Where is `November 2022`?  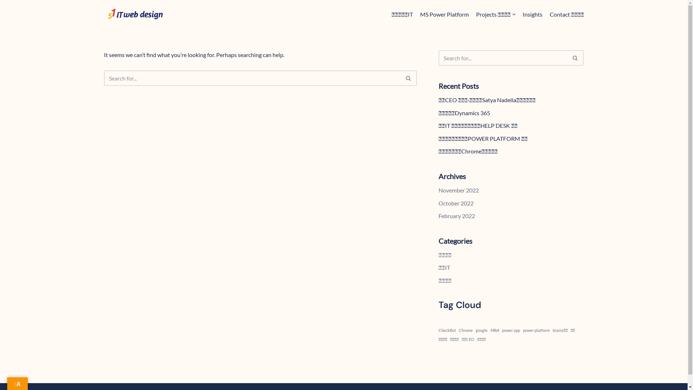 November 2022 is located at coordinates (459, 190).